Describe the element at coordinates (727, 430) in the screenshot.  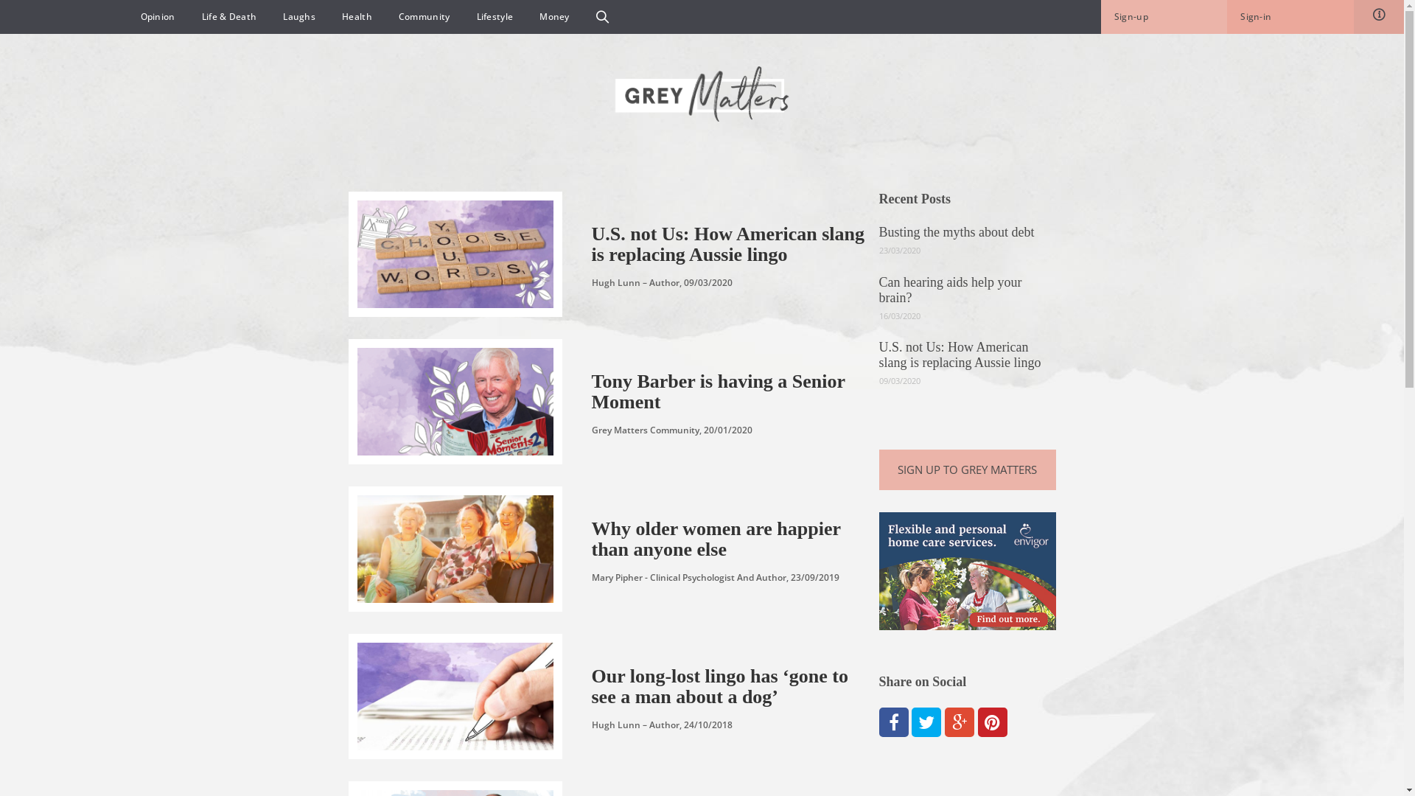
I see `20/01/2020` at that location.